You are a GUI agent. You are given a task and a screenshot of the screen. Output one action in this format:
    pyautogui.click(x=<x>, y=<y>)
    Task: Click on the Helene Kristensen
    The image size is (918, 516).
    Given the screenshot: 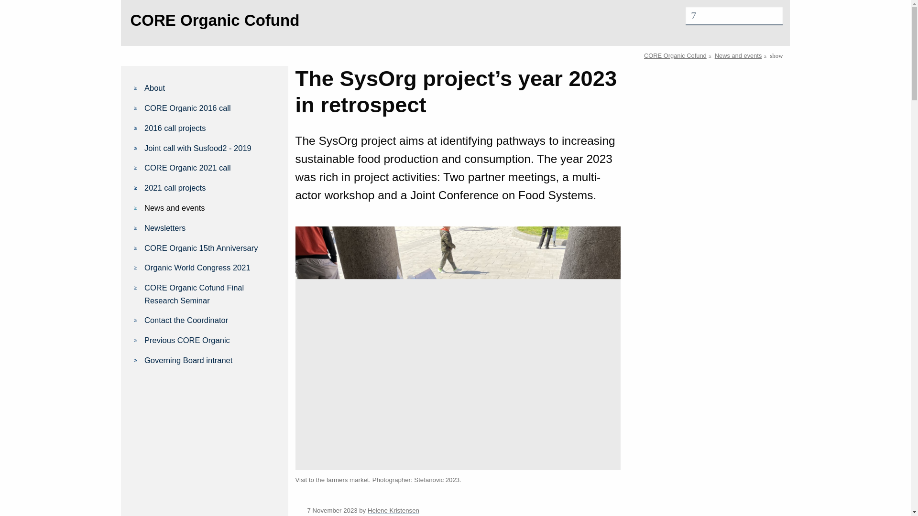 What is the action you would take?
    pyautogui.click(x=393, y=510)
    